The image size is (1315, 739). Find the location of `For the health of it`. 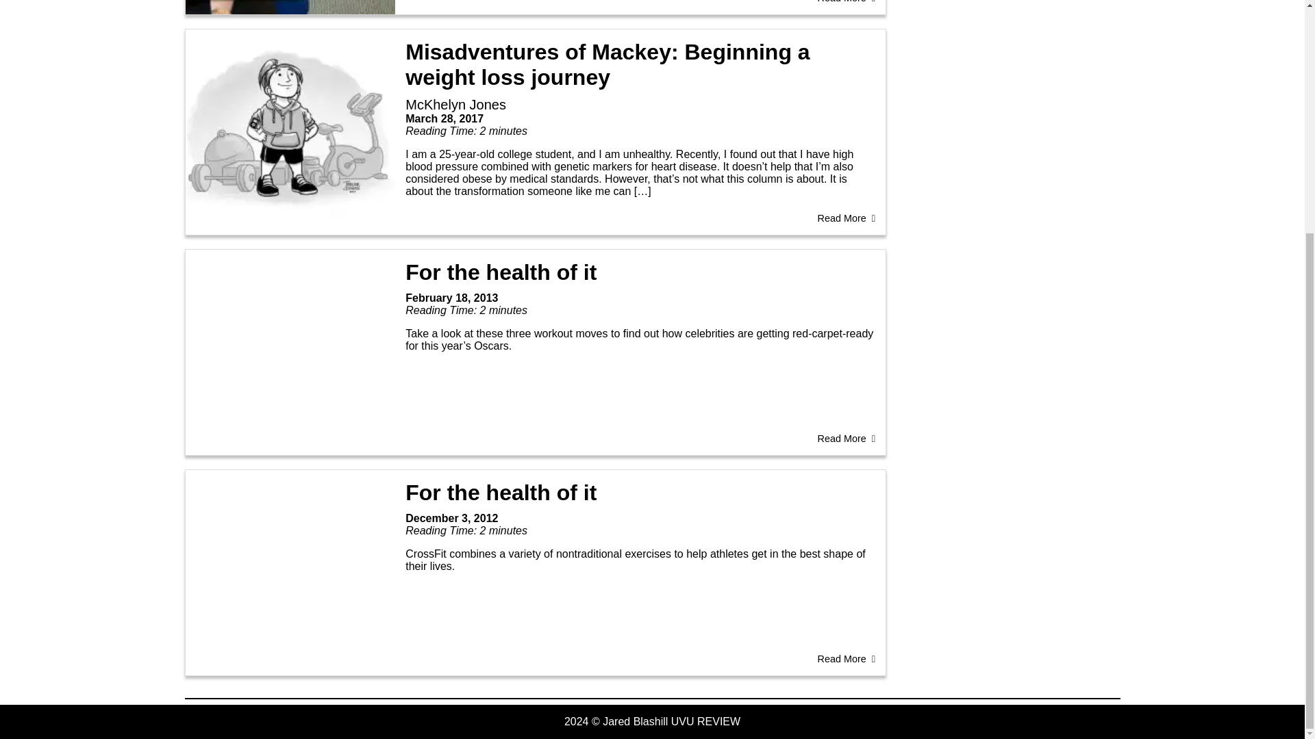

For the health of it is located at coordinates (501, 493).